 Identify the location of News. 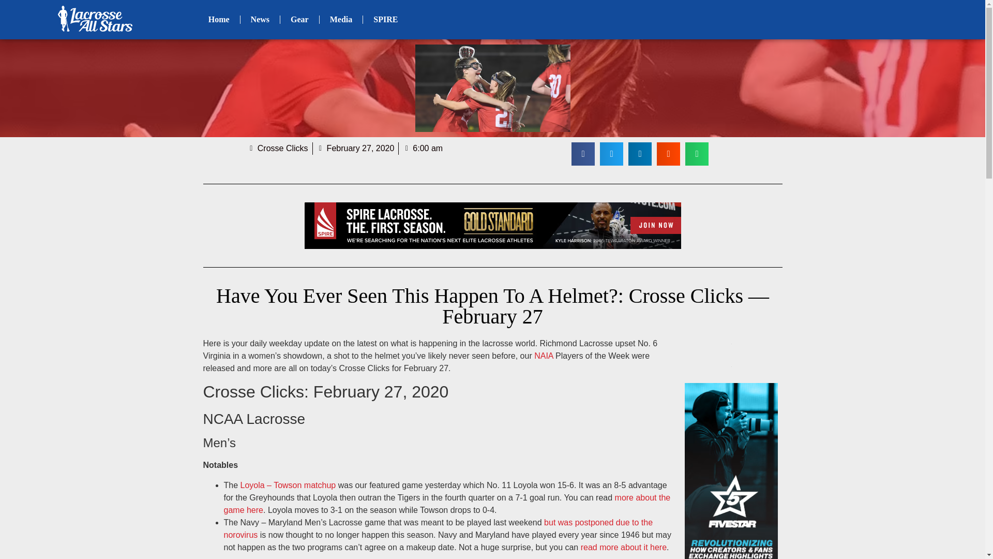
(260, 20).